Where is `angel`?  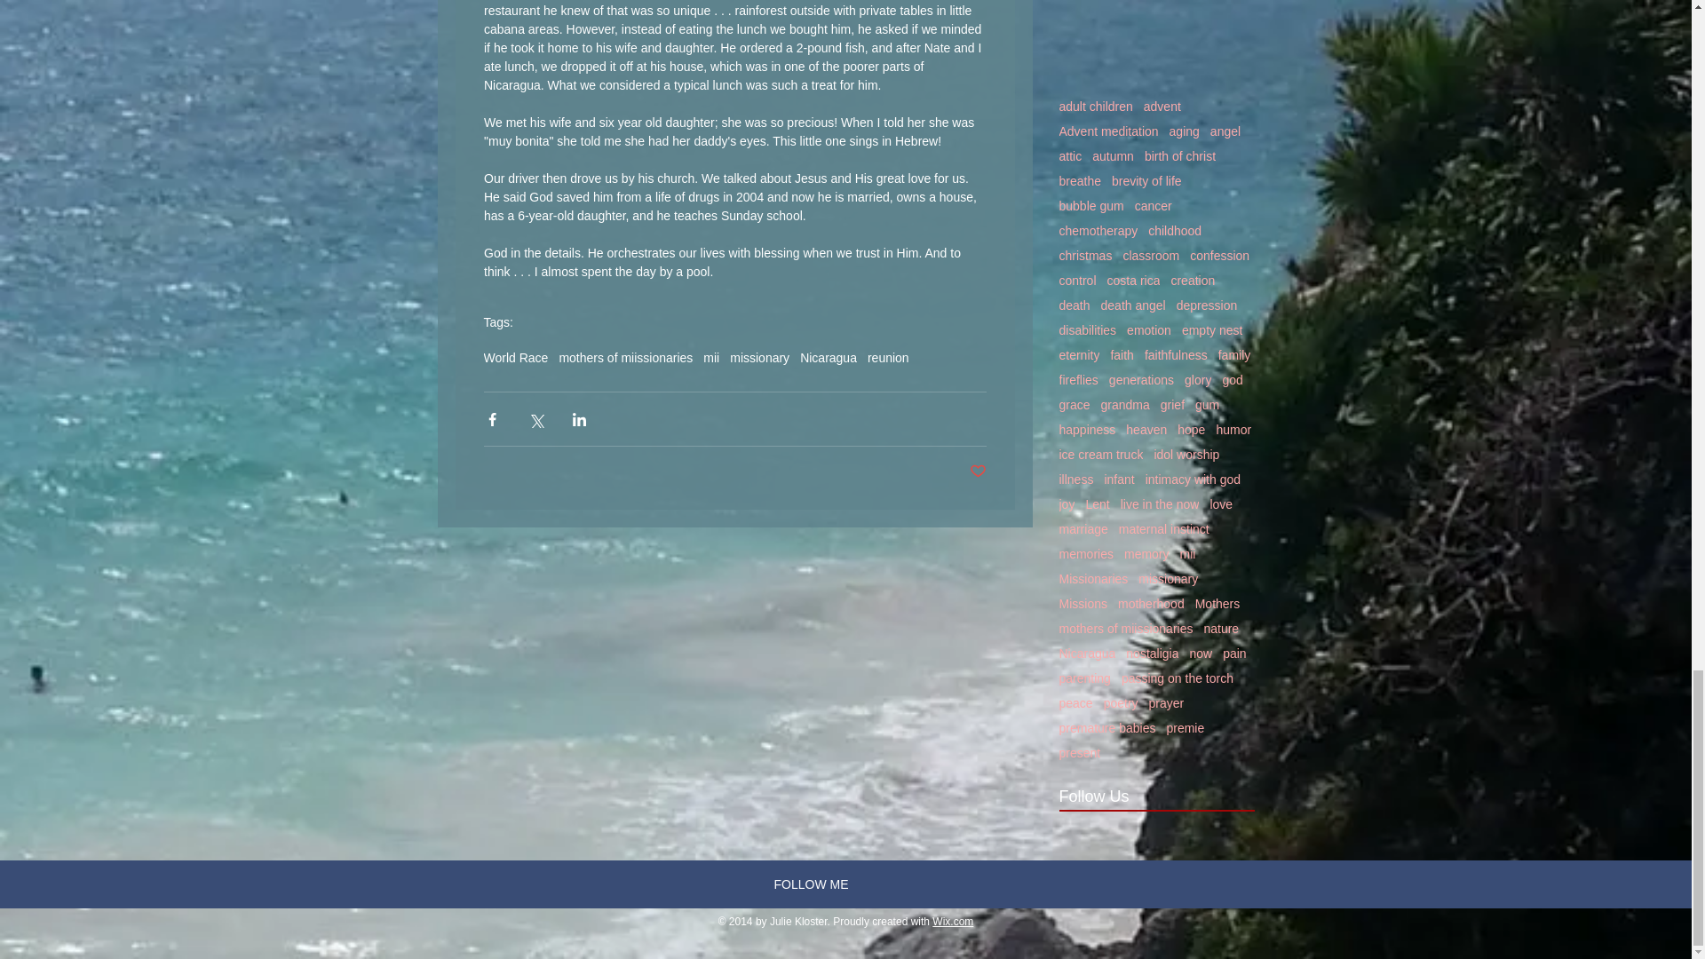
angel is located at coordinates (1225, 131).